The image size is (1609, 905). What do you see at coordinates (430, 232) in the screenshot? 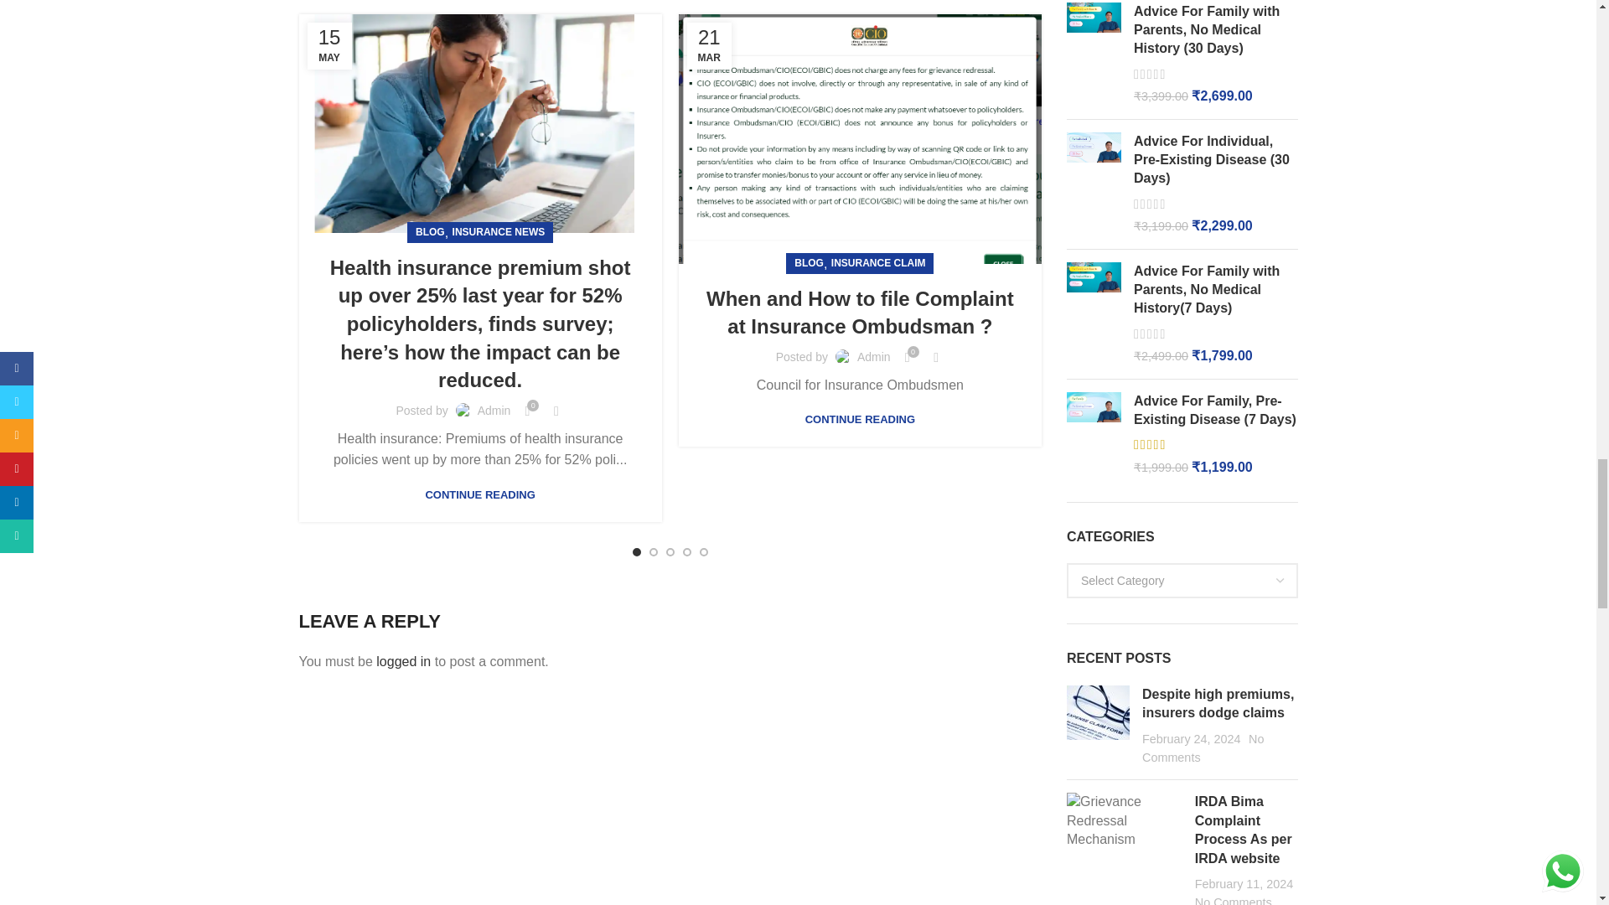
I see `BLOG` at bounding box center [430, 232].